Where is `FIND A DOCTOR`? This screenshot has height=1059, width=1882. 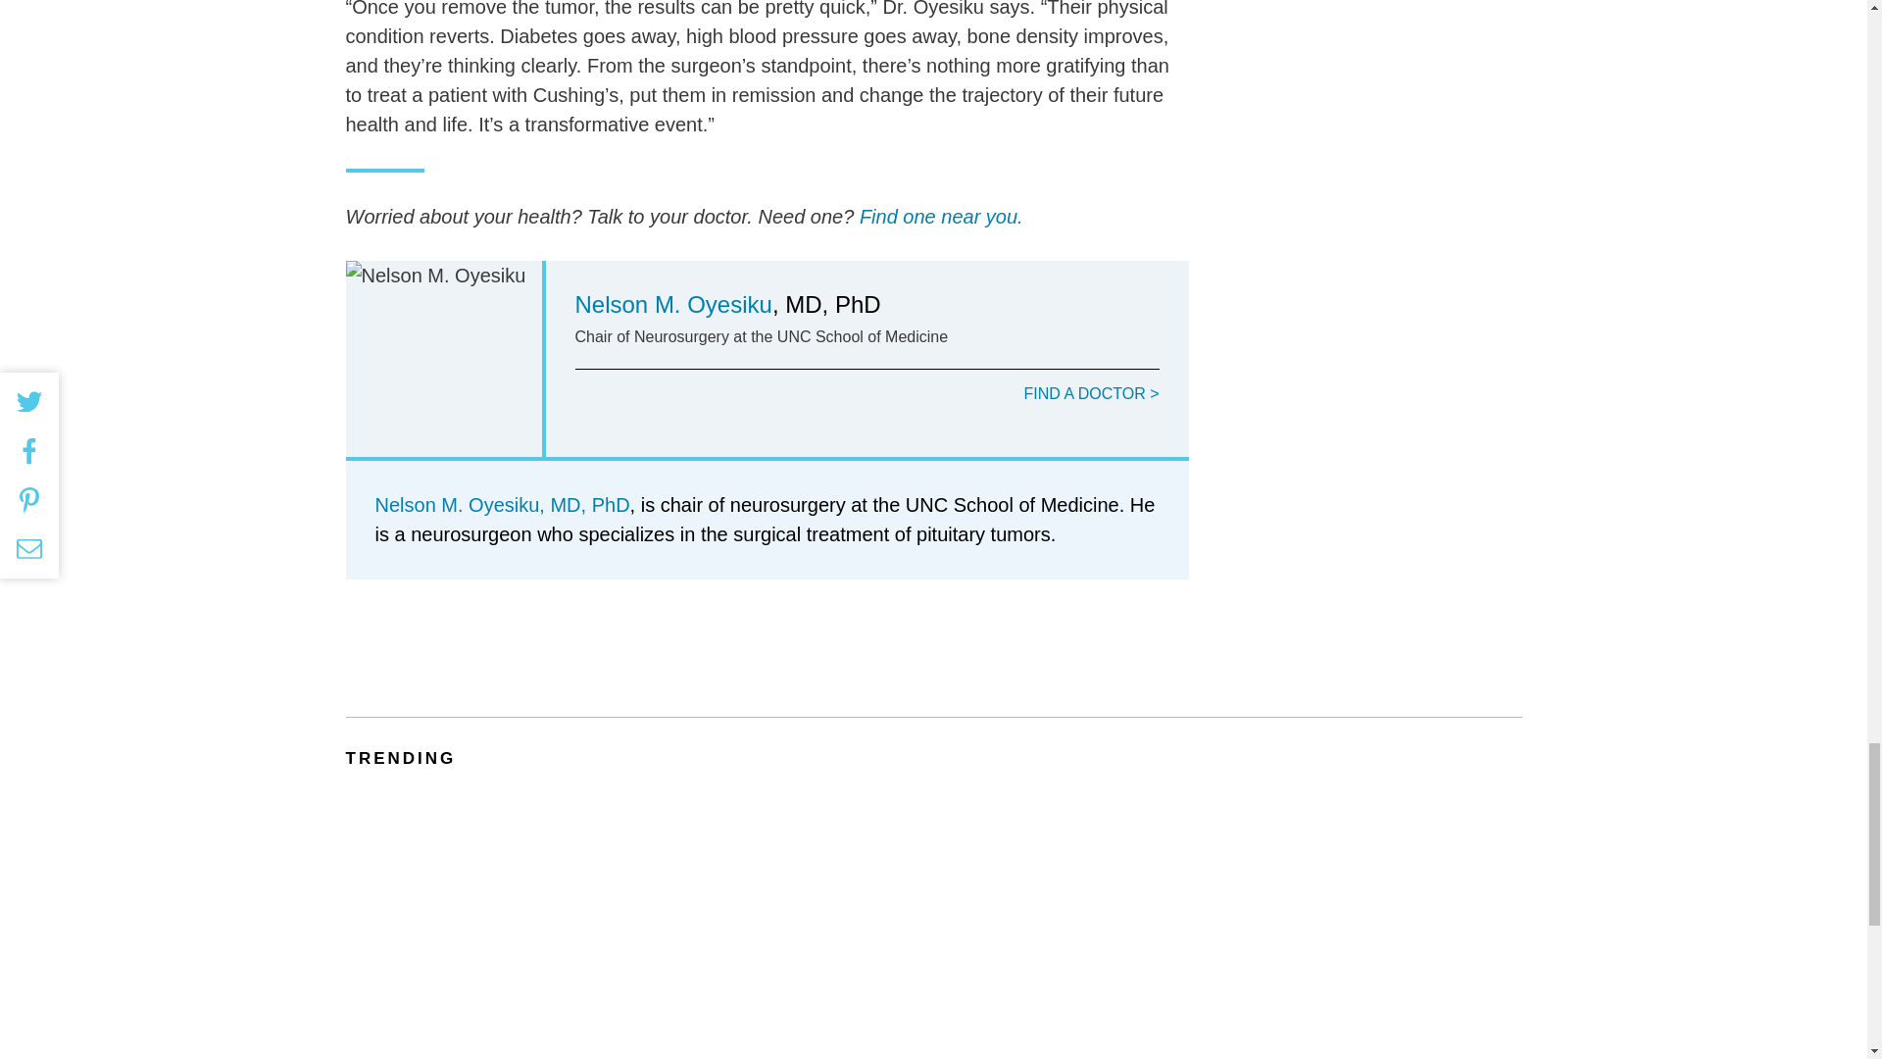
FIND A DOCTOR is located at coordinates (1091, 394).